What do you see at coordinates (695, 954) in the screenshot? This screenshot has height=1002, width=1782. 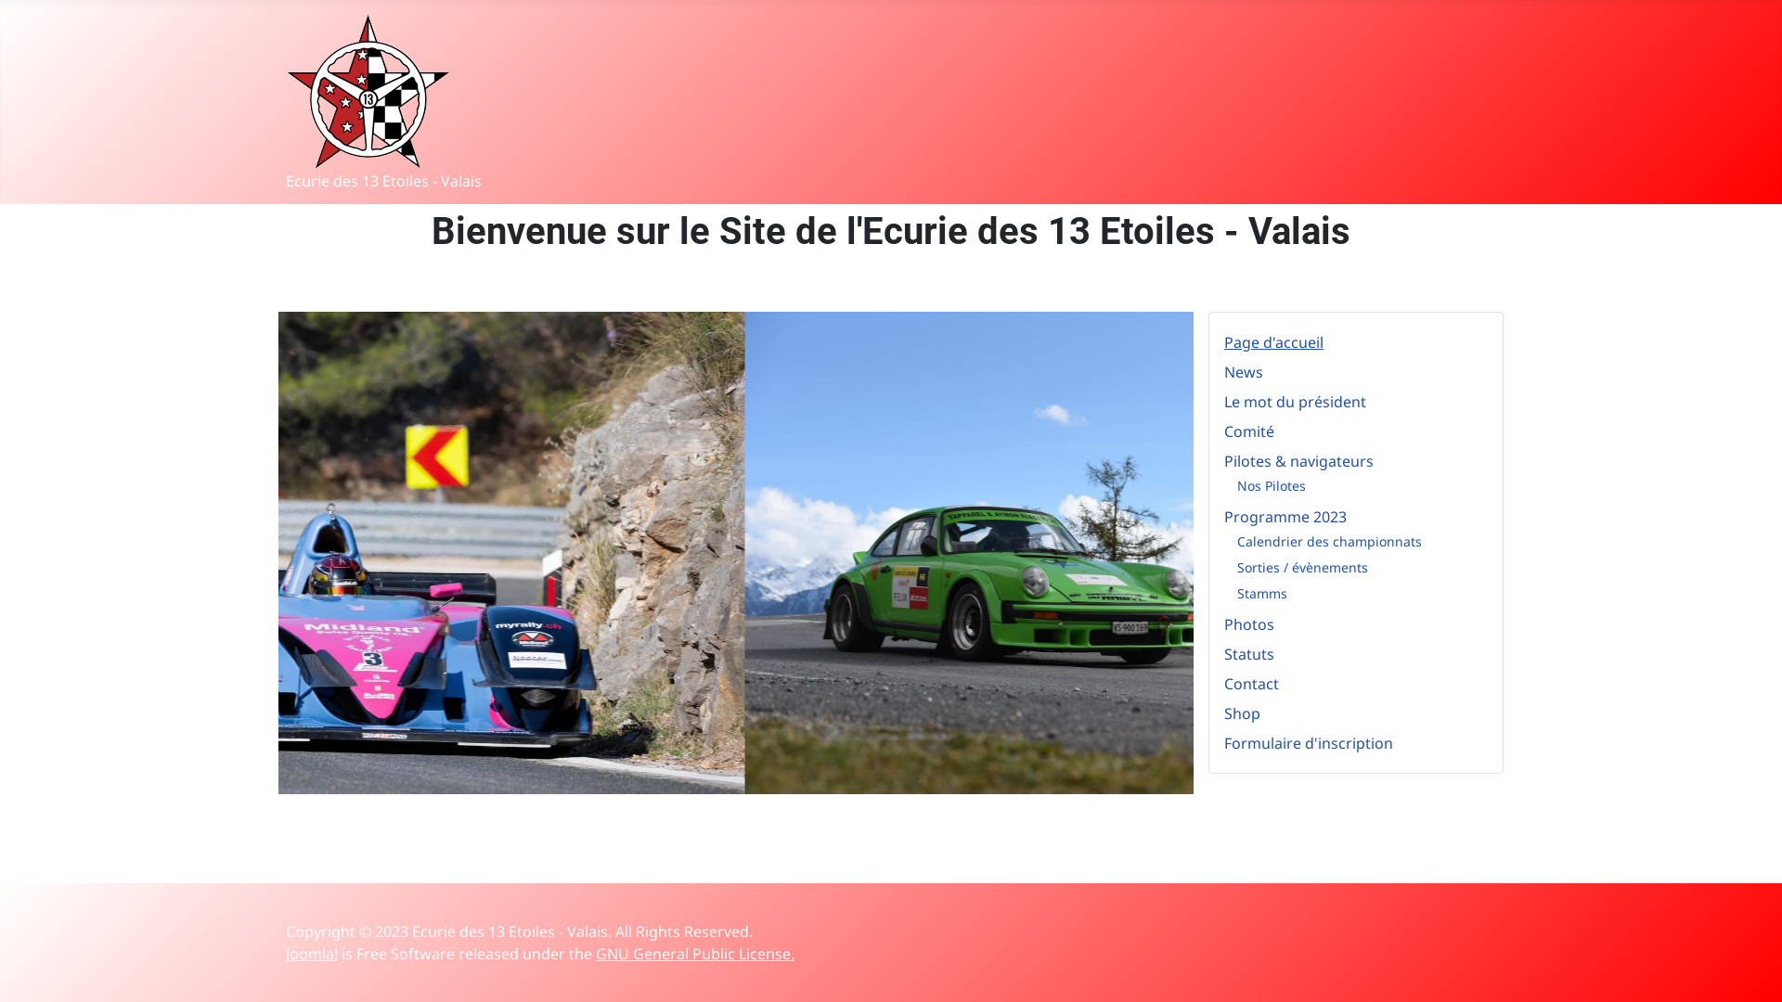 I see `GNU General Public License.` at bounding box center [695, 954].